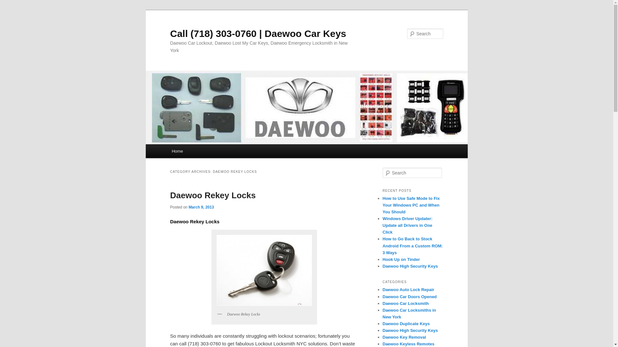 This screenshot has height=347, width=618. I want to click on Daewoo Car Locksmiths in New York, so click(409, 313).